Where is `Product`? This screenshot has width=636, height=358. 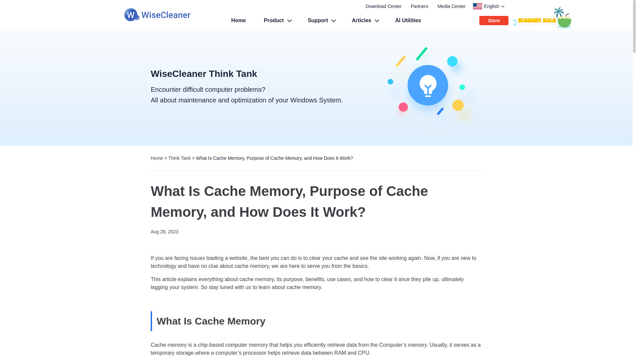
Product is located at coordinates (276, 20).